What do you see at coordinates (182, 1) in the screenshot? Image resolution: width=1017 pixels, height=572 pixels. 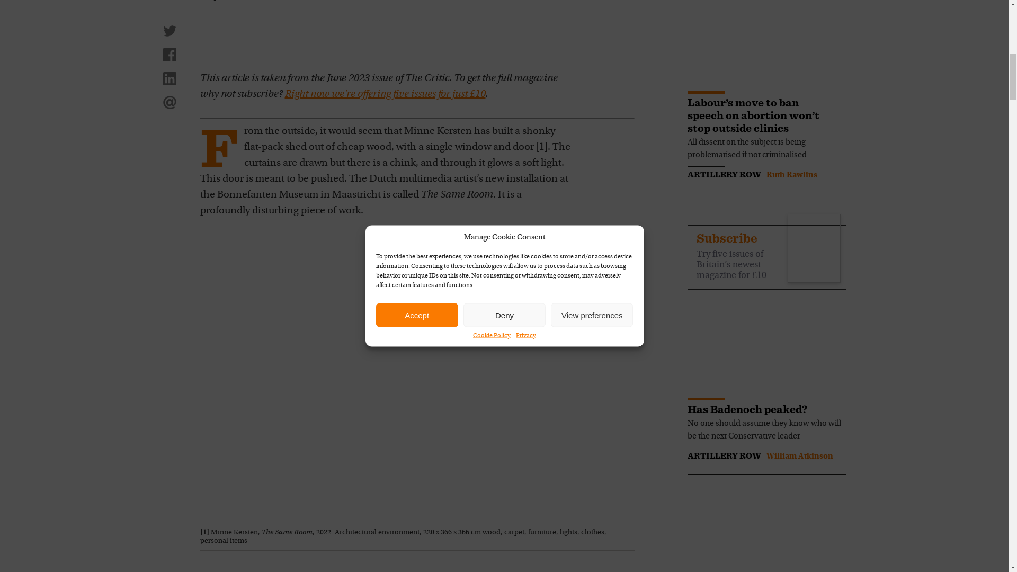 I see `STUDIO` at bounding box center [182, 1].